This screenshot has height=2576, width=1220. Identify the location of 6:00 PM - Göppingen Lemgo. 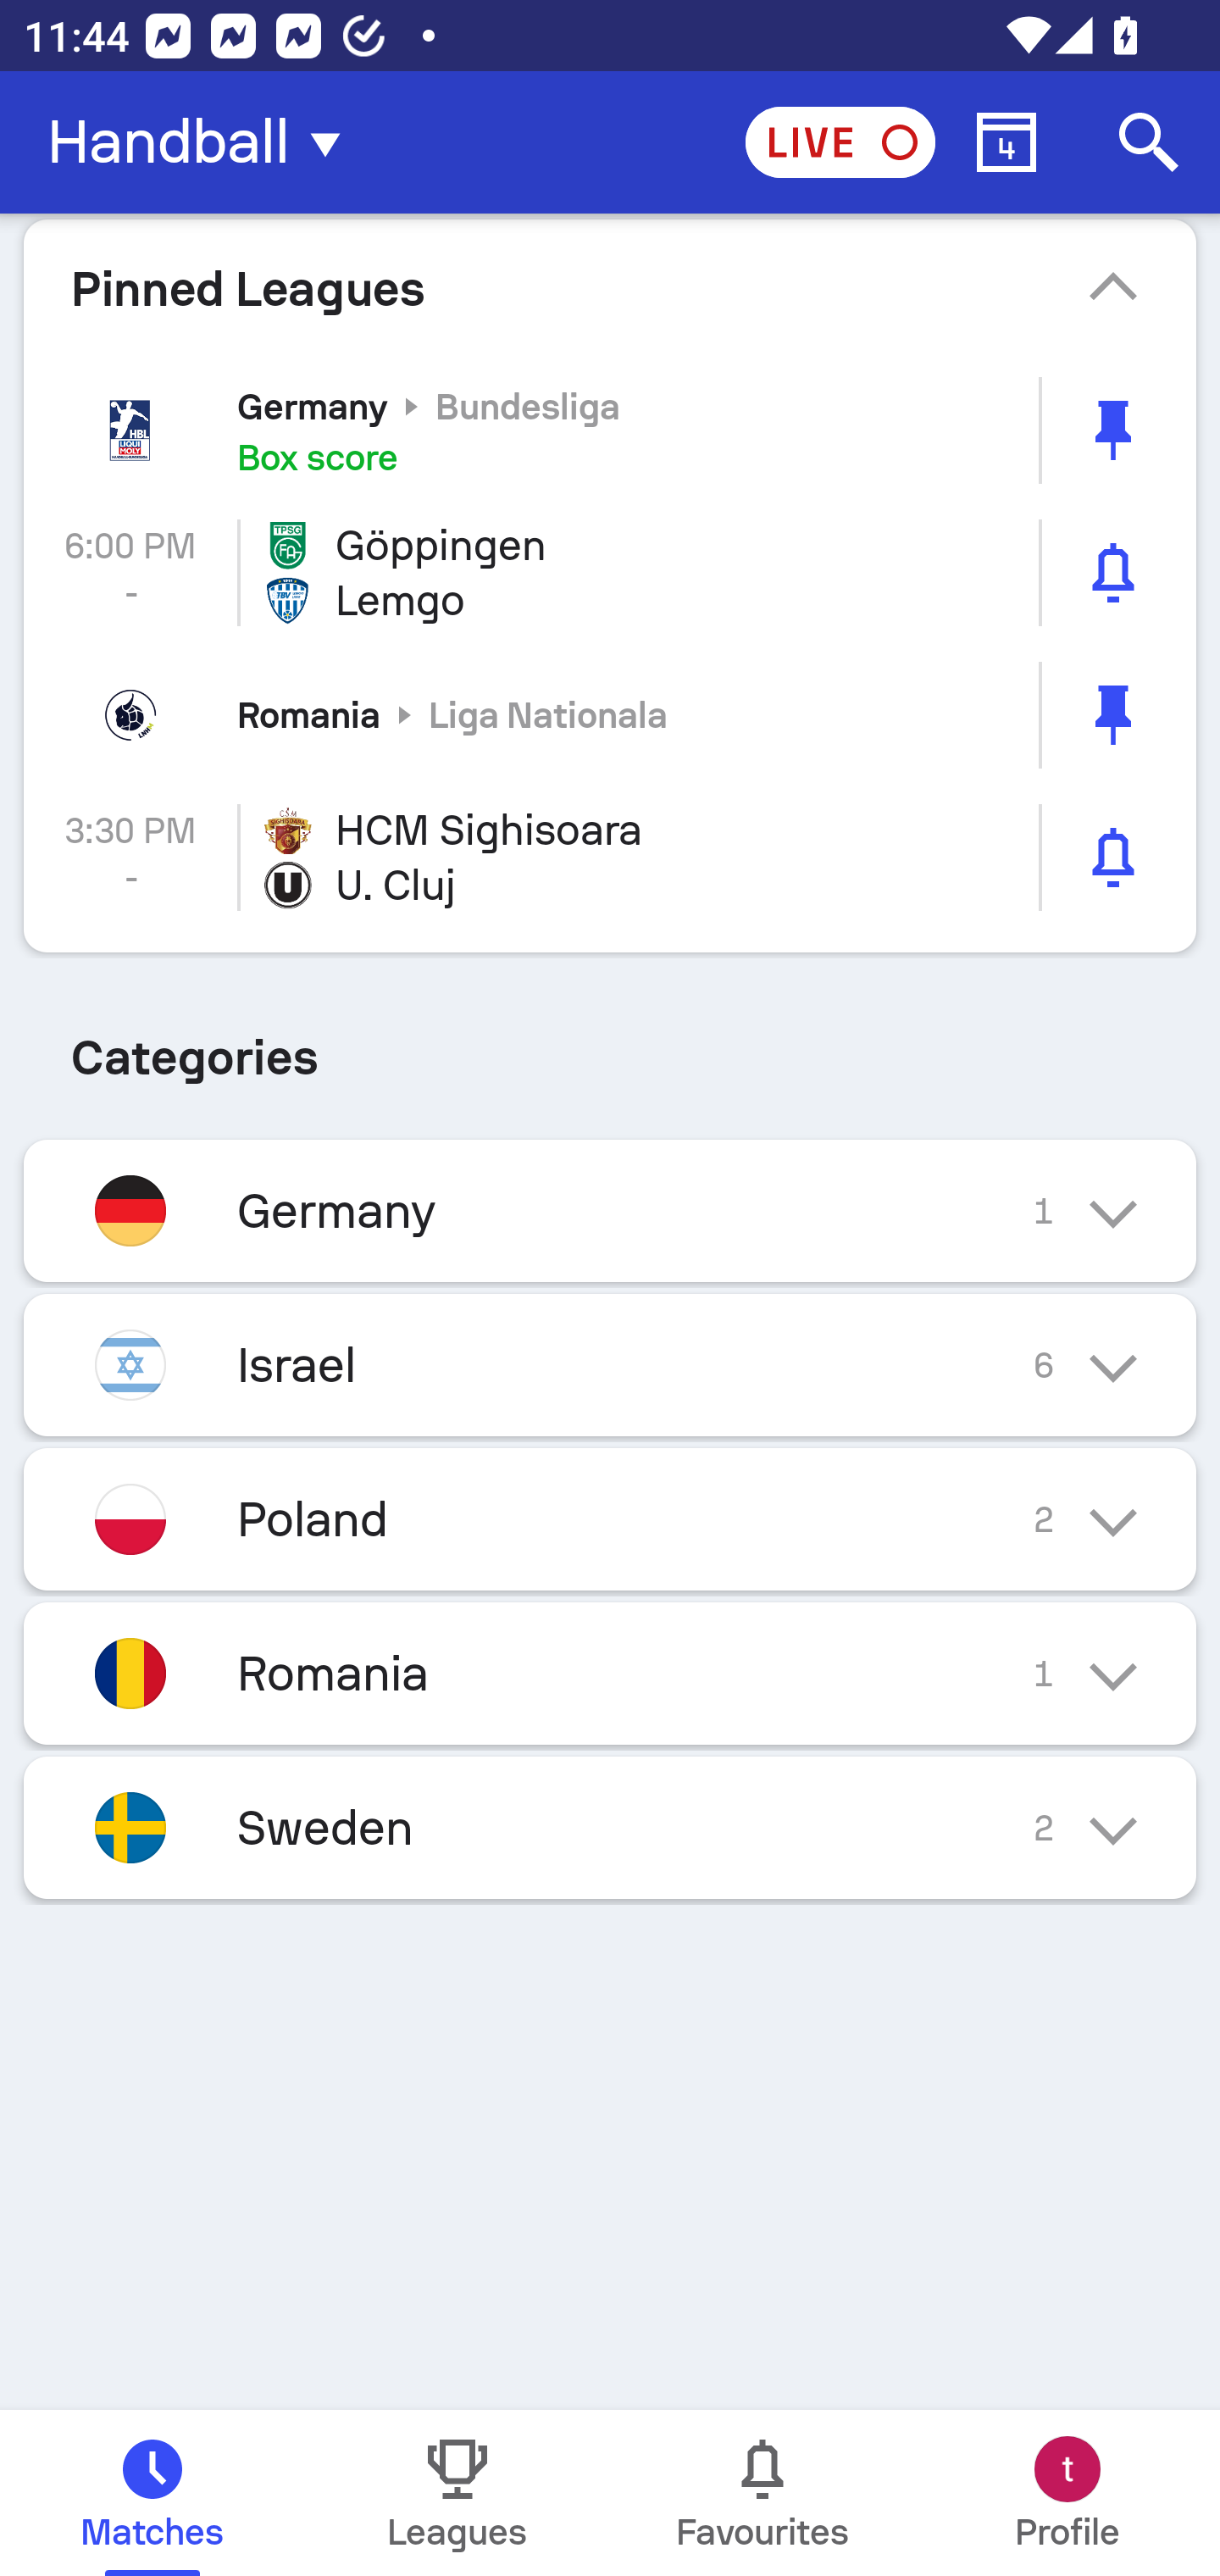
(610, 573).